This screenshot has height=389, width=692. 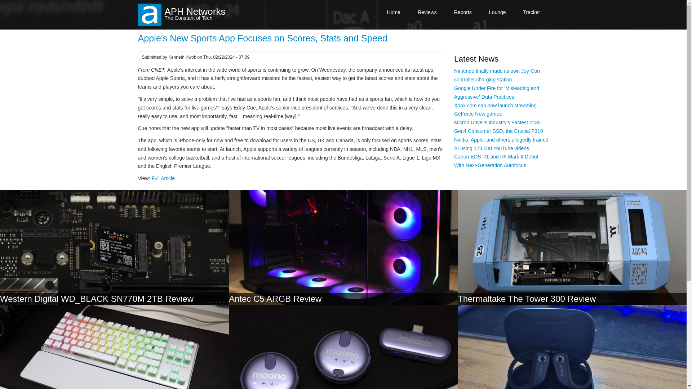 I want to click on Home, so click(x=394, y=12).